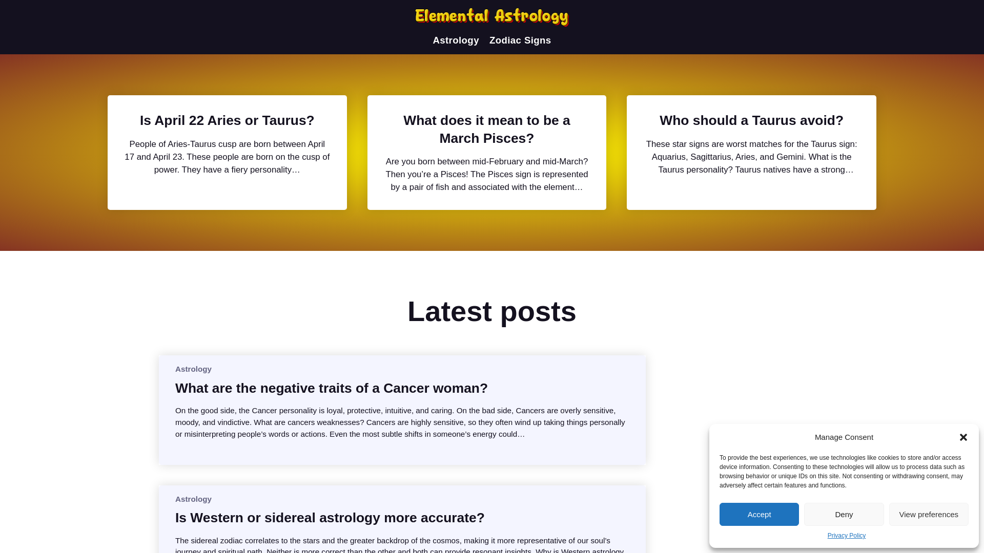 The width and height of the screenshot is (984, 553). What do you see at coordinates (330, 517) in the screenshot?
I see `Is Western or sidereal astrology more accurate?` at bounding box center [330, 517].